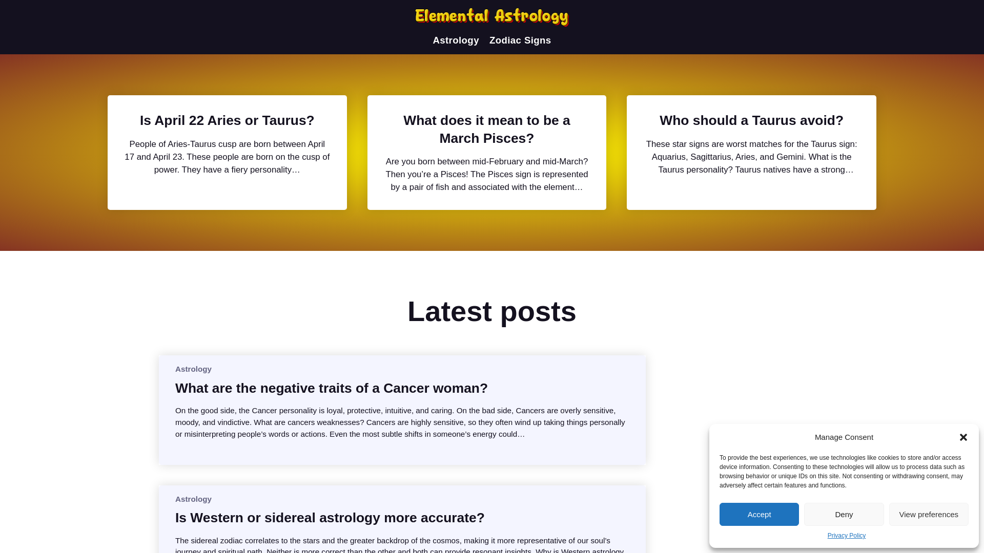 The width and height of the screenshot is (984, 553). What do you see at coordinates (330, 517) in the screenshot?
I see `Is Western or sidereal astrology more accurate?` at bounding box center [330, 517].